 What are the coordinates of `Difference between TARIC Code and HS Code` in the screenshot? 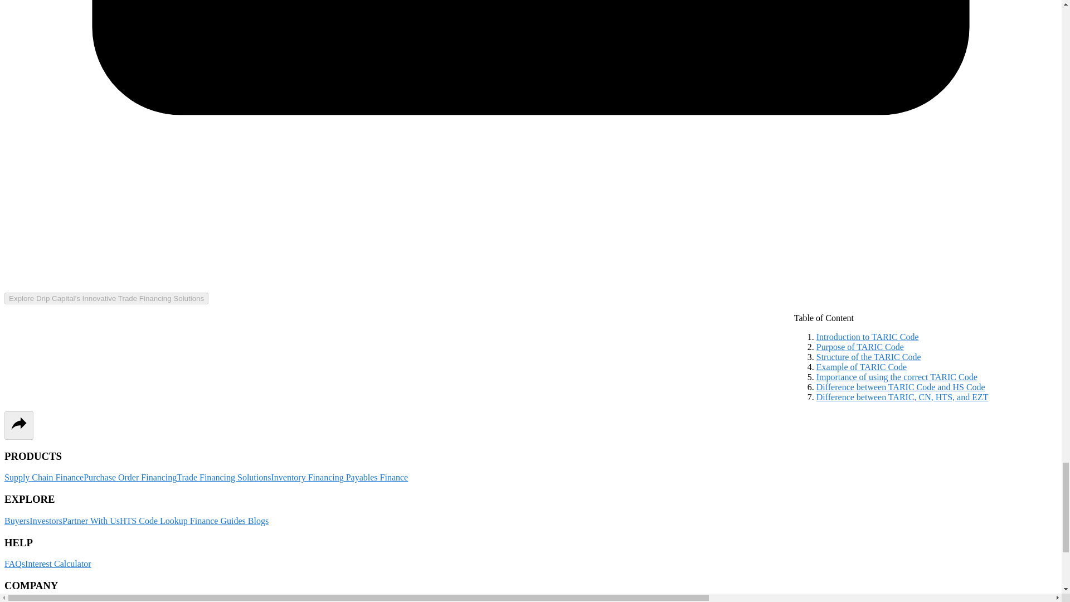 It's located at (901, 387).